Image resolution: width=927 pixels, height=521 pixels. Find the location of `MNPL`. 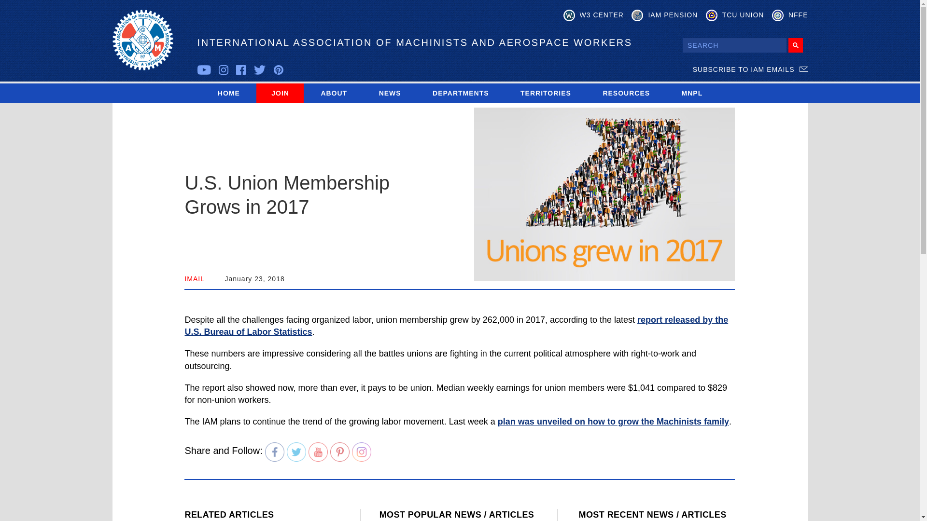

MNPL is located at coordinates (692, 93).